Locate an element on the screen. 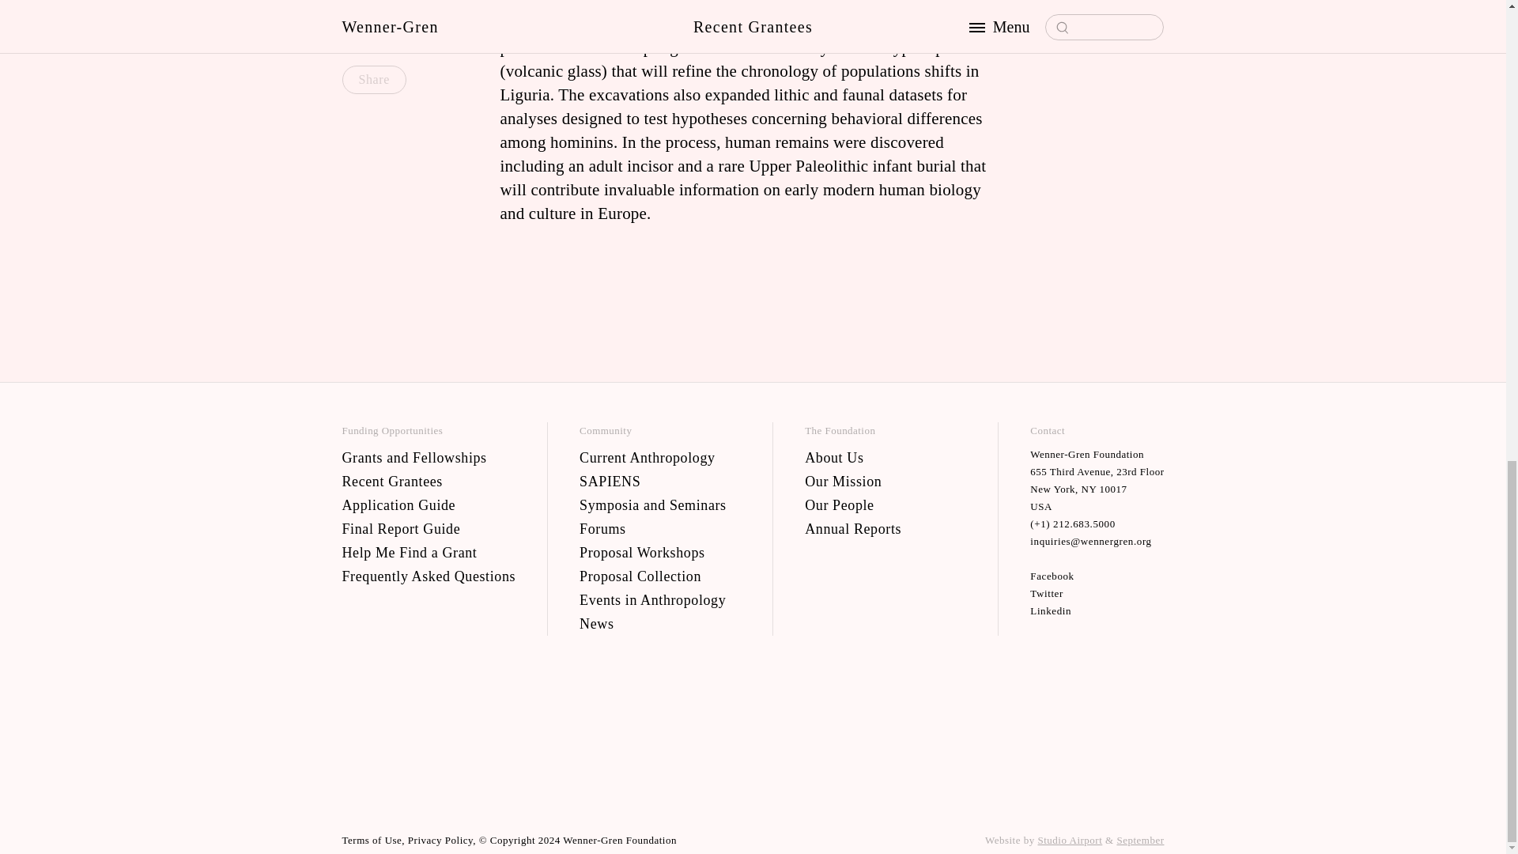  SAPIENS is located at coordinates (659, 481).